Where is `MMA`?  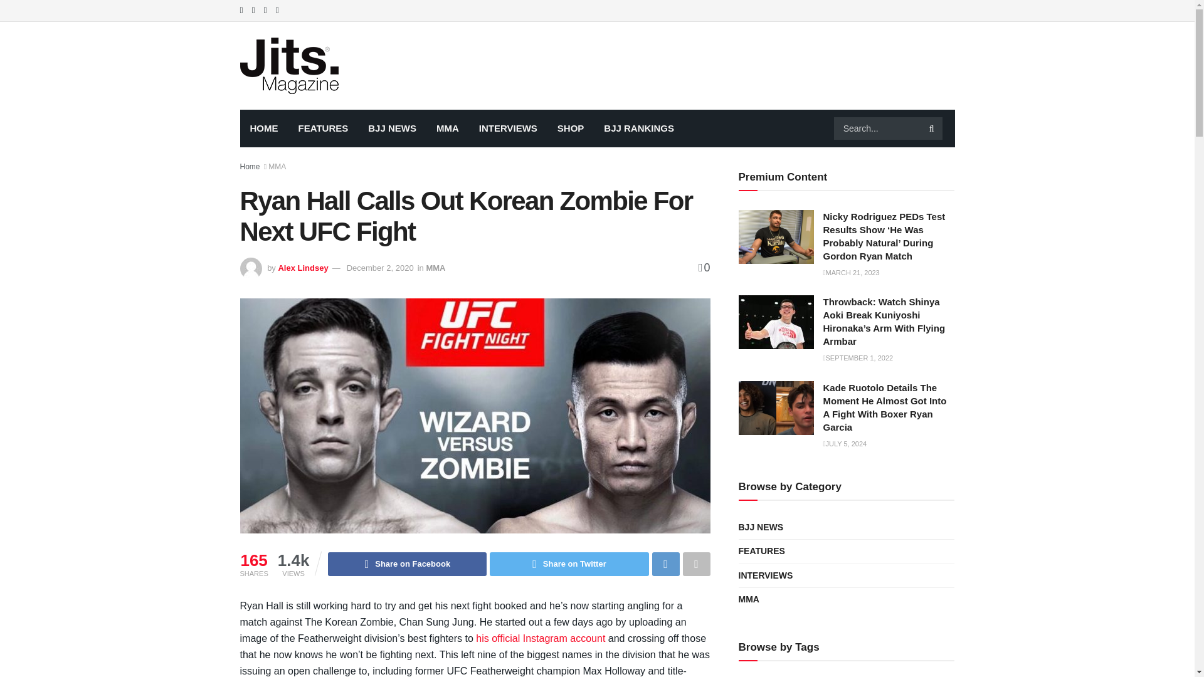 MMA is located at coordinates (277, 167).